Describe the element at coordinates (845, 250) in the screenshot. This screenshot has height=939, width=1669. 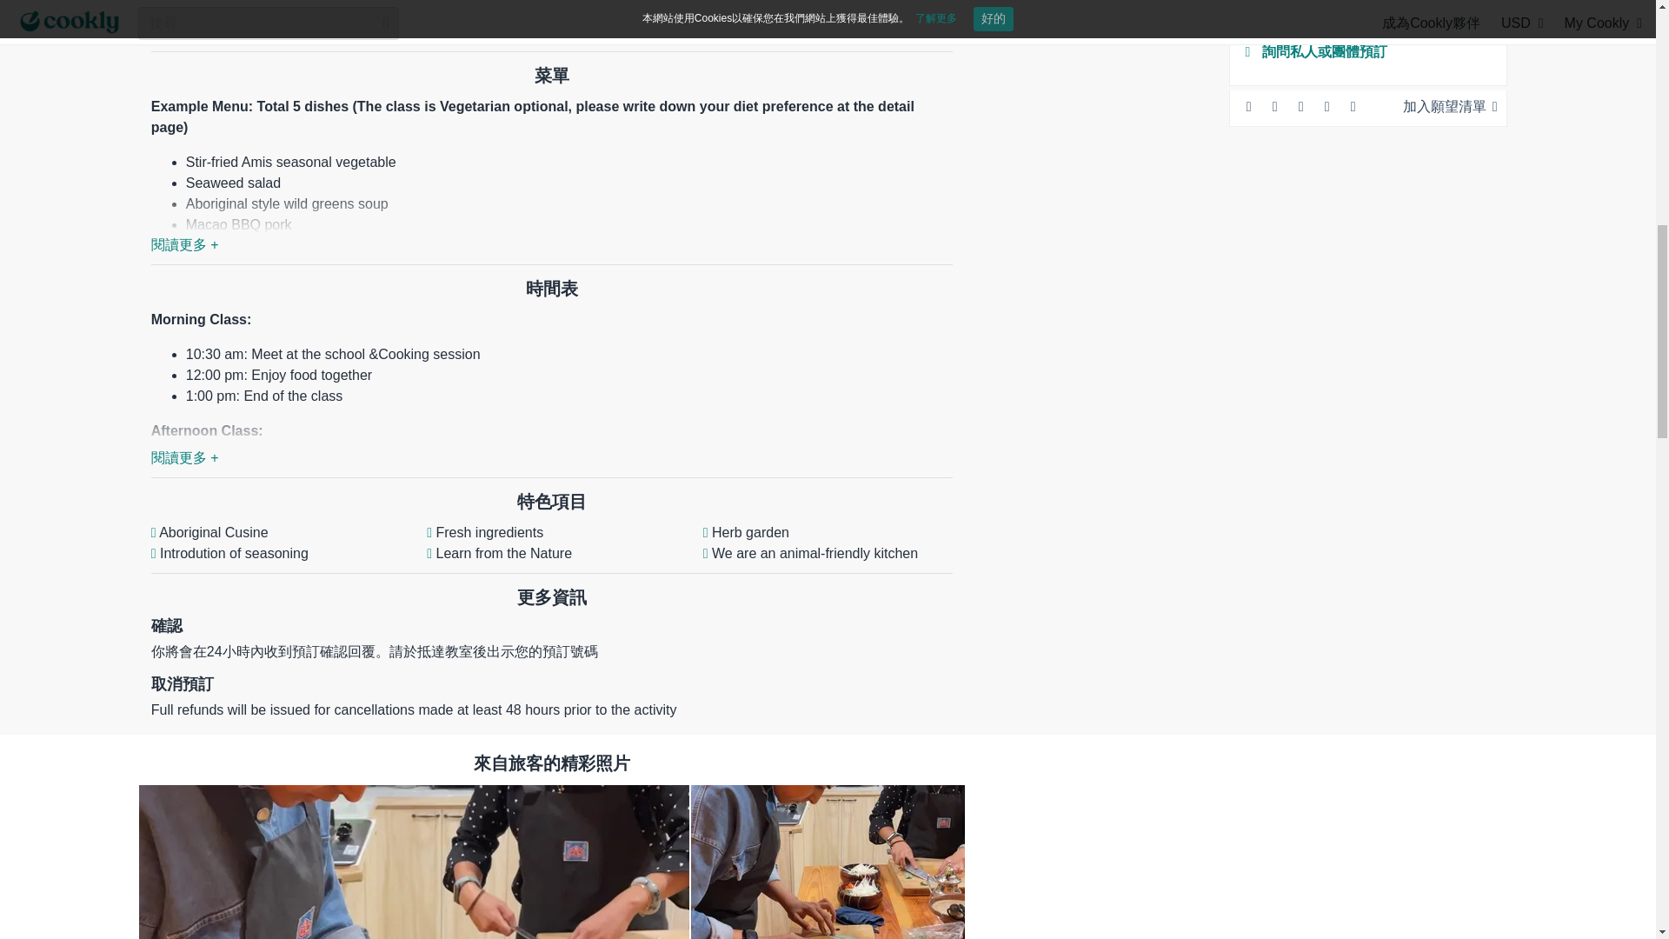
I see `Wednesday` at that location.